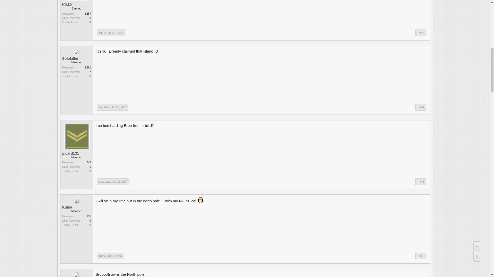 The image size is (494, 277). Describe the element at coordinates (120, 182) in the screenshot. I see `Permalink` at that location.